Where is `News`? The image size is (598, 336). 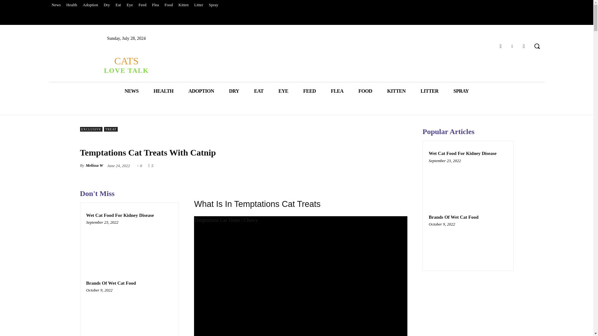 News is located at coordinates (56, 5).